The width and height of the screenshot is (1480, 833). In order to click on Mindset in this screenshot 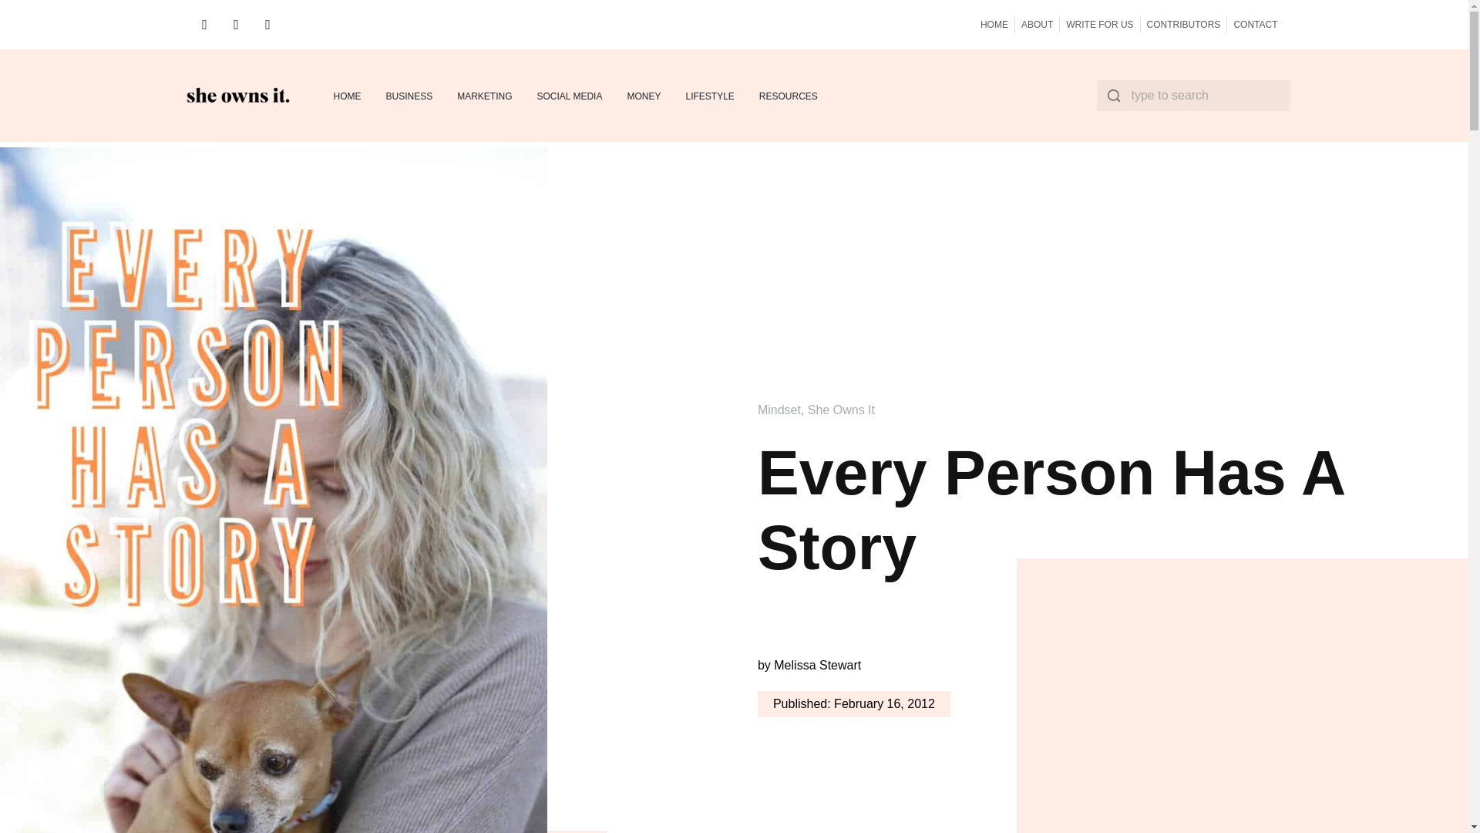, I will do `click(779, 410)`.